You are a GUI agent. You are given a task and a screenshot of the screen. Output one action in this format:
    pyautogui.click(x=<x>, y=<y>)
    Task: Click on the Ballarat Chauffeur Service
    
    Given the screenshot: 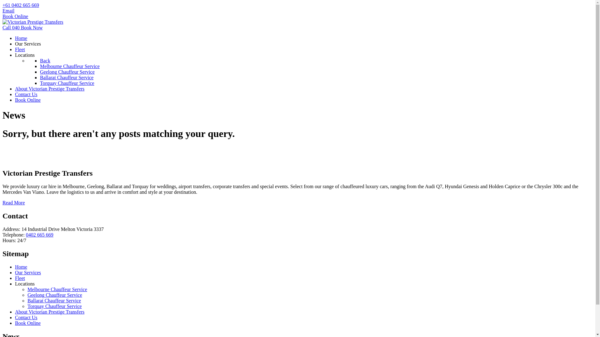 What is the action you would take?
    pyautogui.click(x=54, y=301)
    